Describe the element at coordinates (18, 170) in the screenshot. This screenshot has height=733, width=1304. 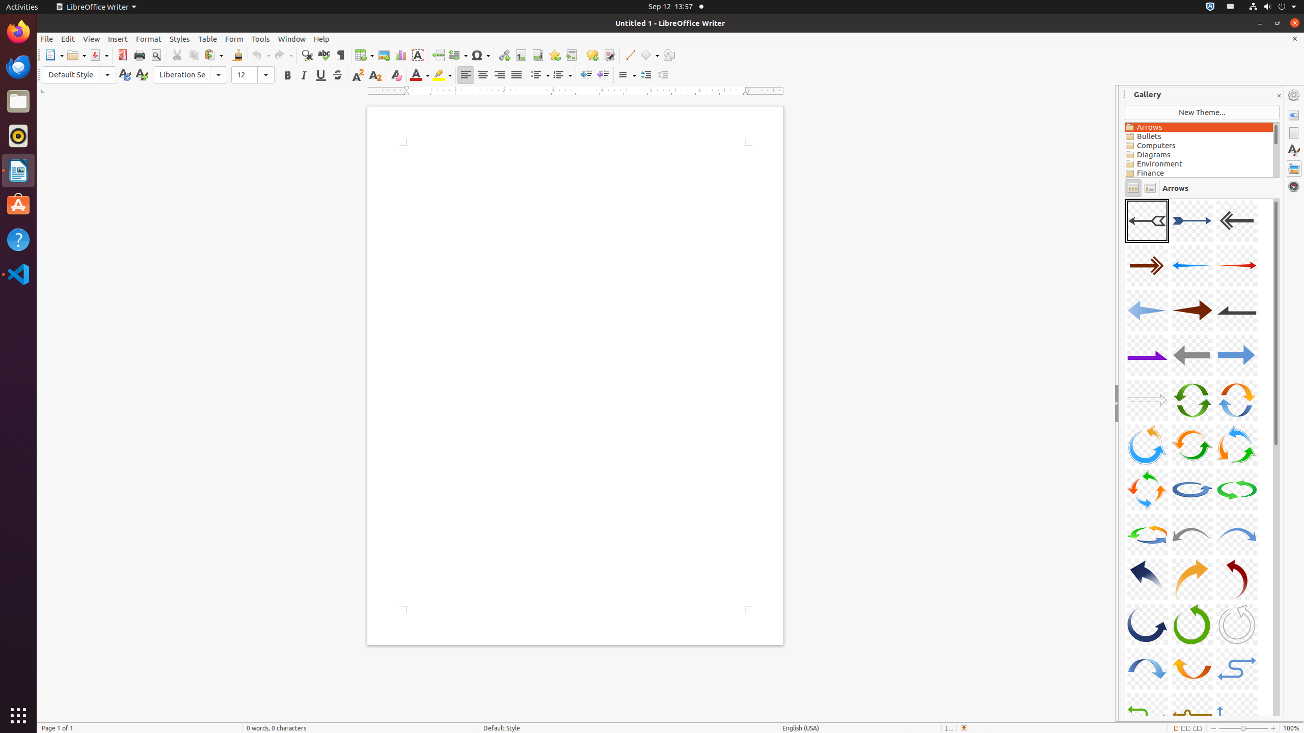
I see `LibreOffice Writer` at that location.